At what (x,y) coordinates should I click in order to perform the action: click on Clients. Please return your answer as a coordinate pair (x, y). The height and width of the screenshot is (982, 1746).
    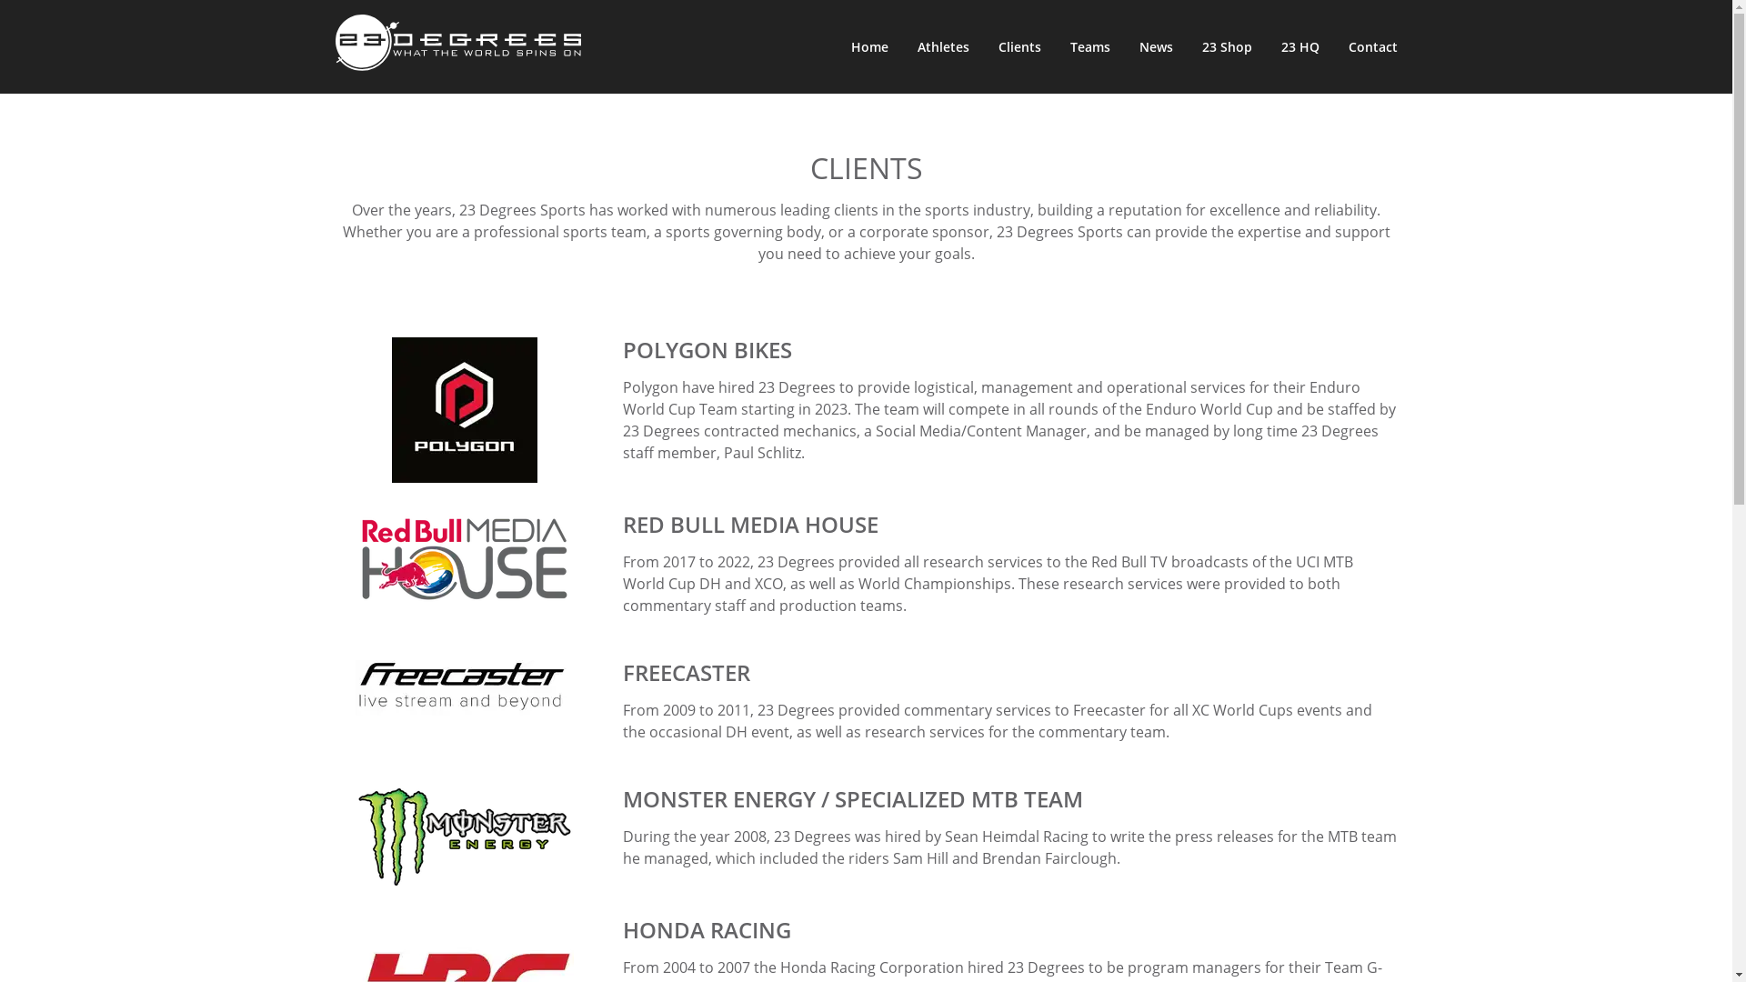
    Looking at the image, I should click on (1020, 47).